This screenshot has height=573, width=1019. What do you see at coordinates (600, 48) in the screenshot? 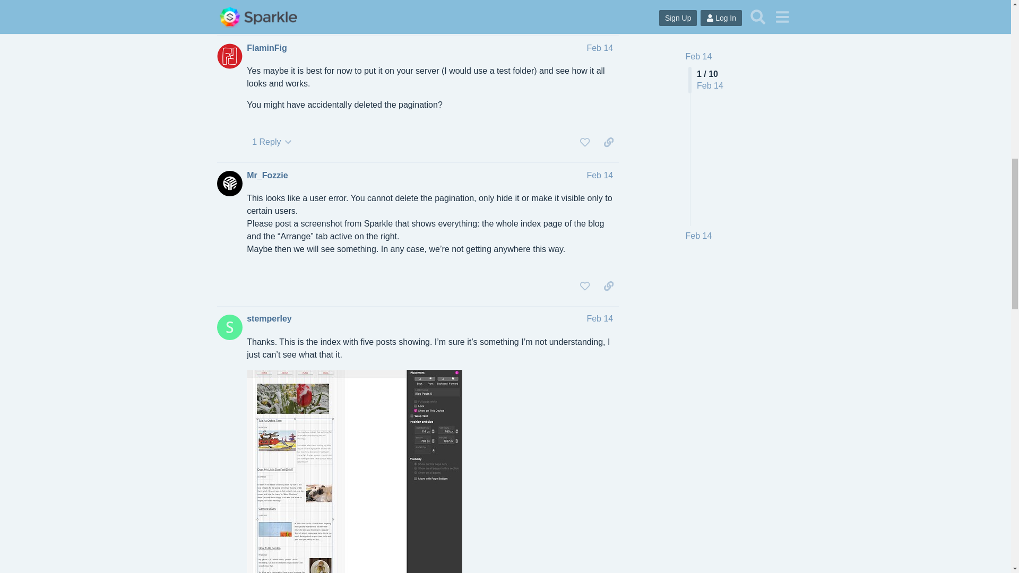
I see `Feb 14` at bounding box center [600, 48].